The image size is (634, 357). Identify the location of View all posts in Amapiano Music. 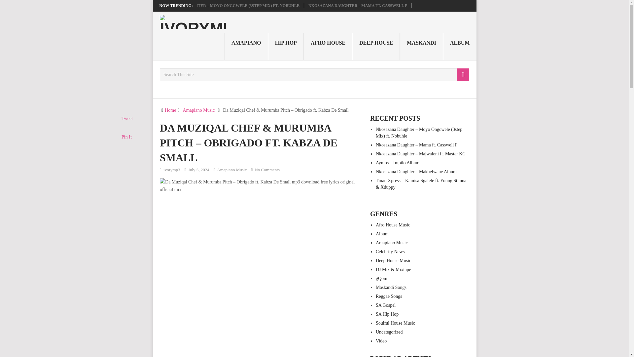
(231, 170).